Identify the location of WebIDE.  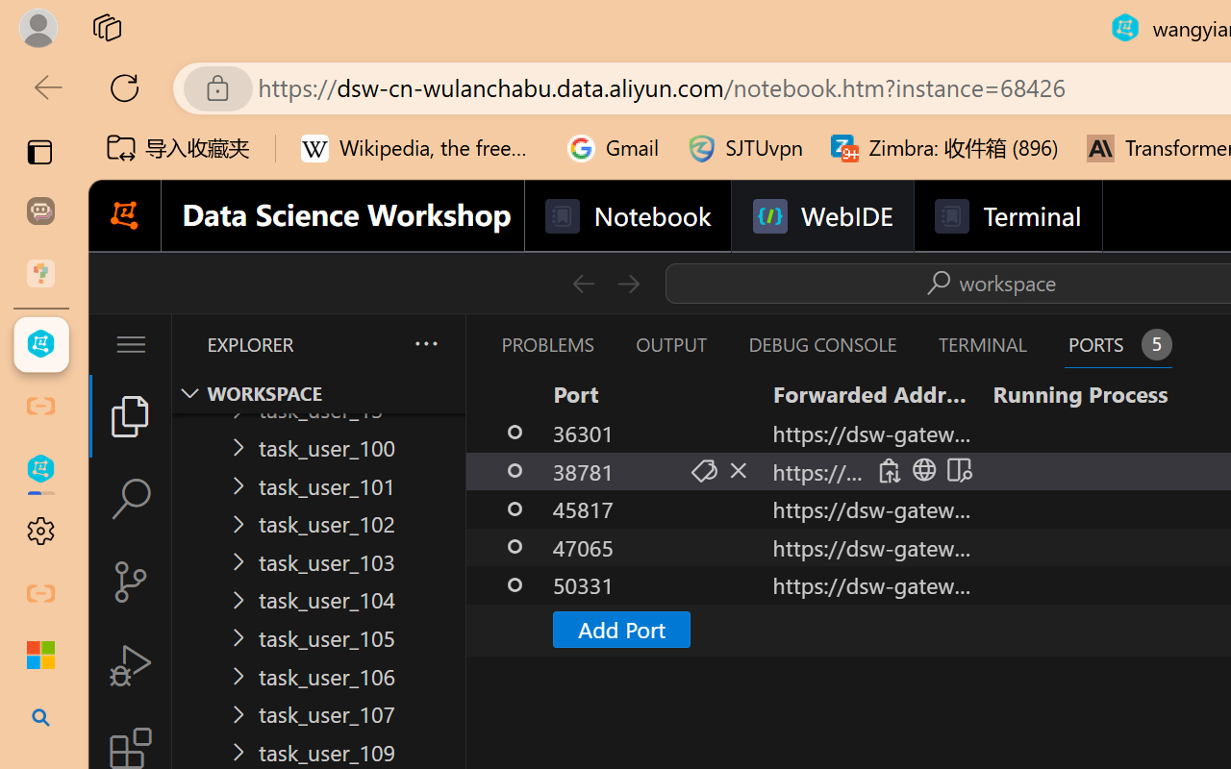
(821, 216).